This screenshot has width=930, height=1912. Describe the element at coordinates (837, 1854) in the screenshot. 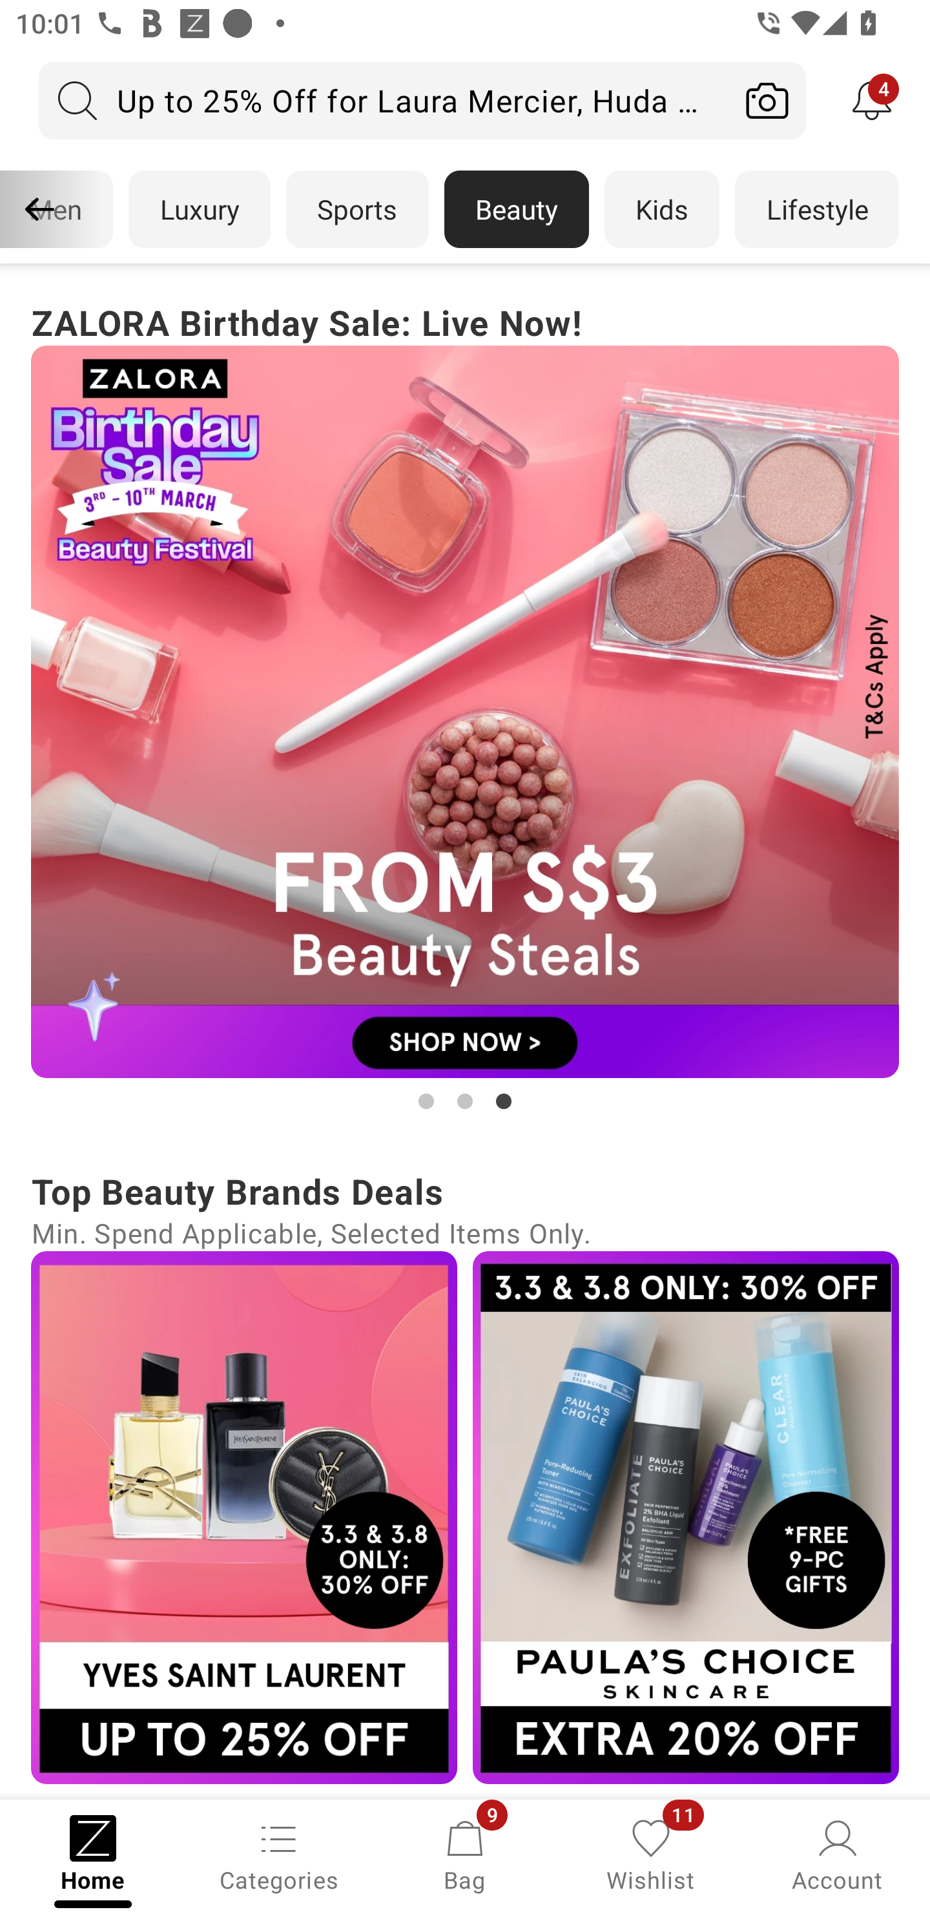

I see `Account` at that location.